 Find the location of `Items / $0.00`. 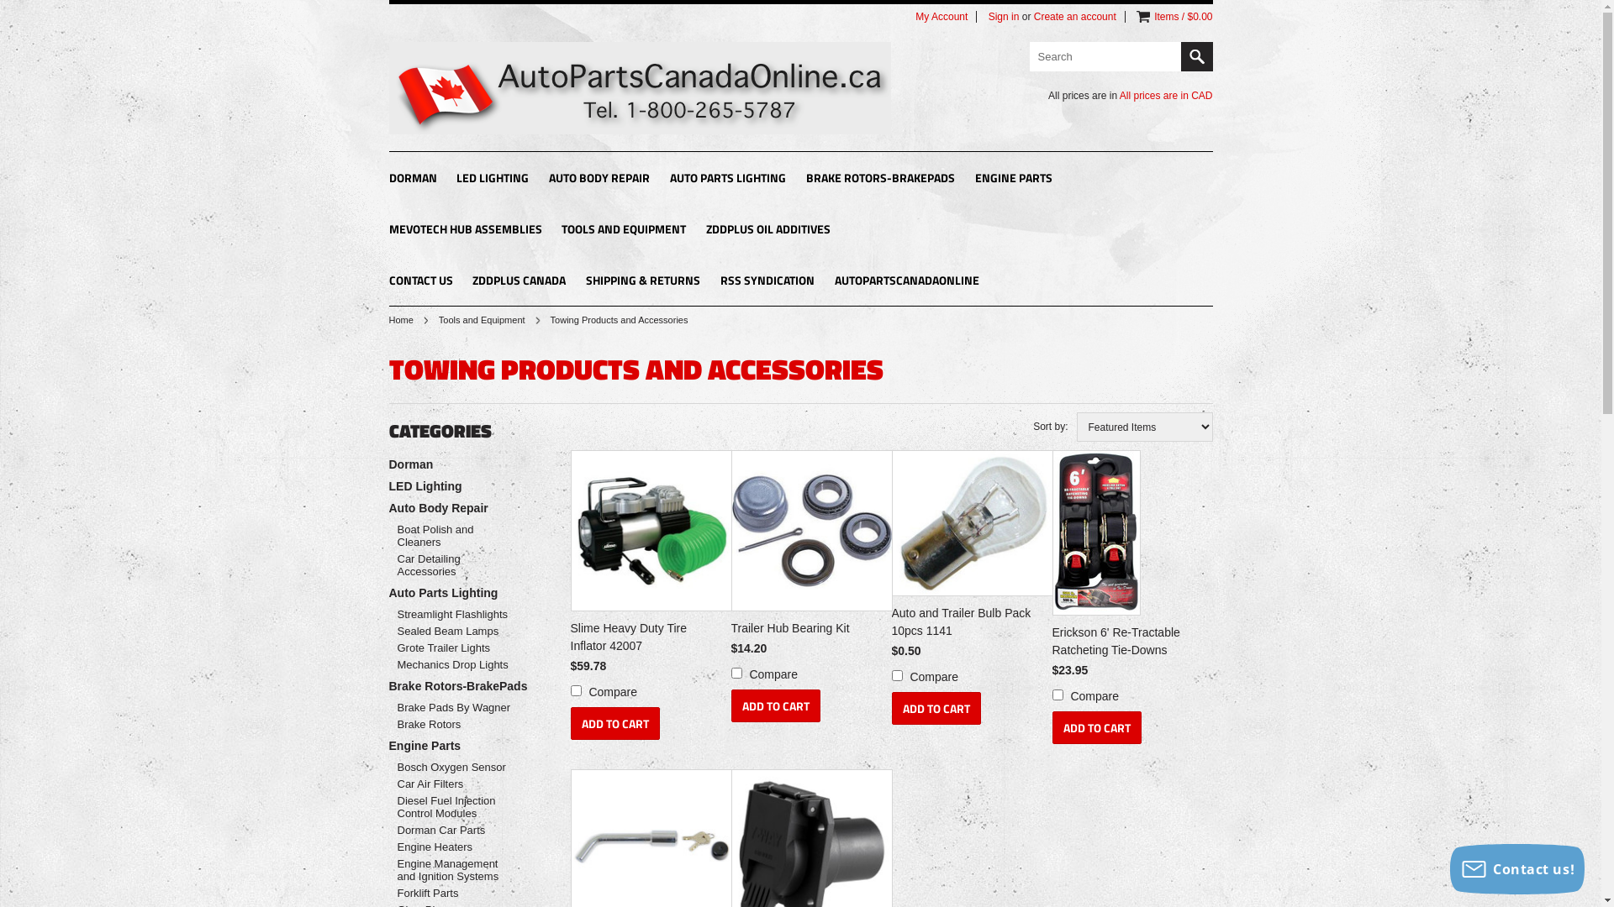

Items / $0.00 is located at coordinates (1184, 17).